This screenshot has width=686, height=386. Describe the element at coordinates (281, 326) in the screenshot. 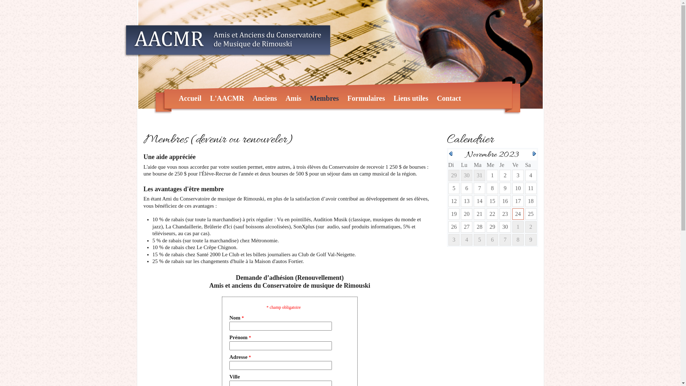

I see `Ce champ est requis` at that location.